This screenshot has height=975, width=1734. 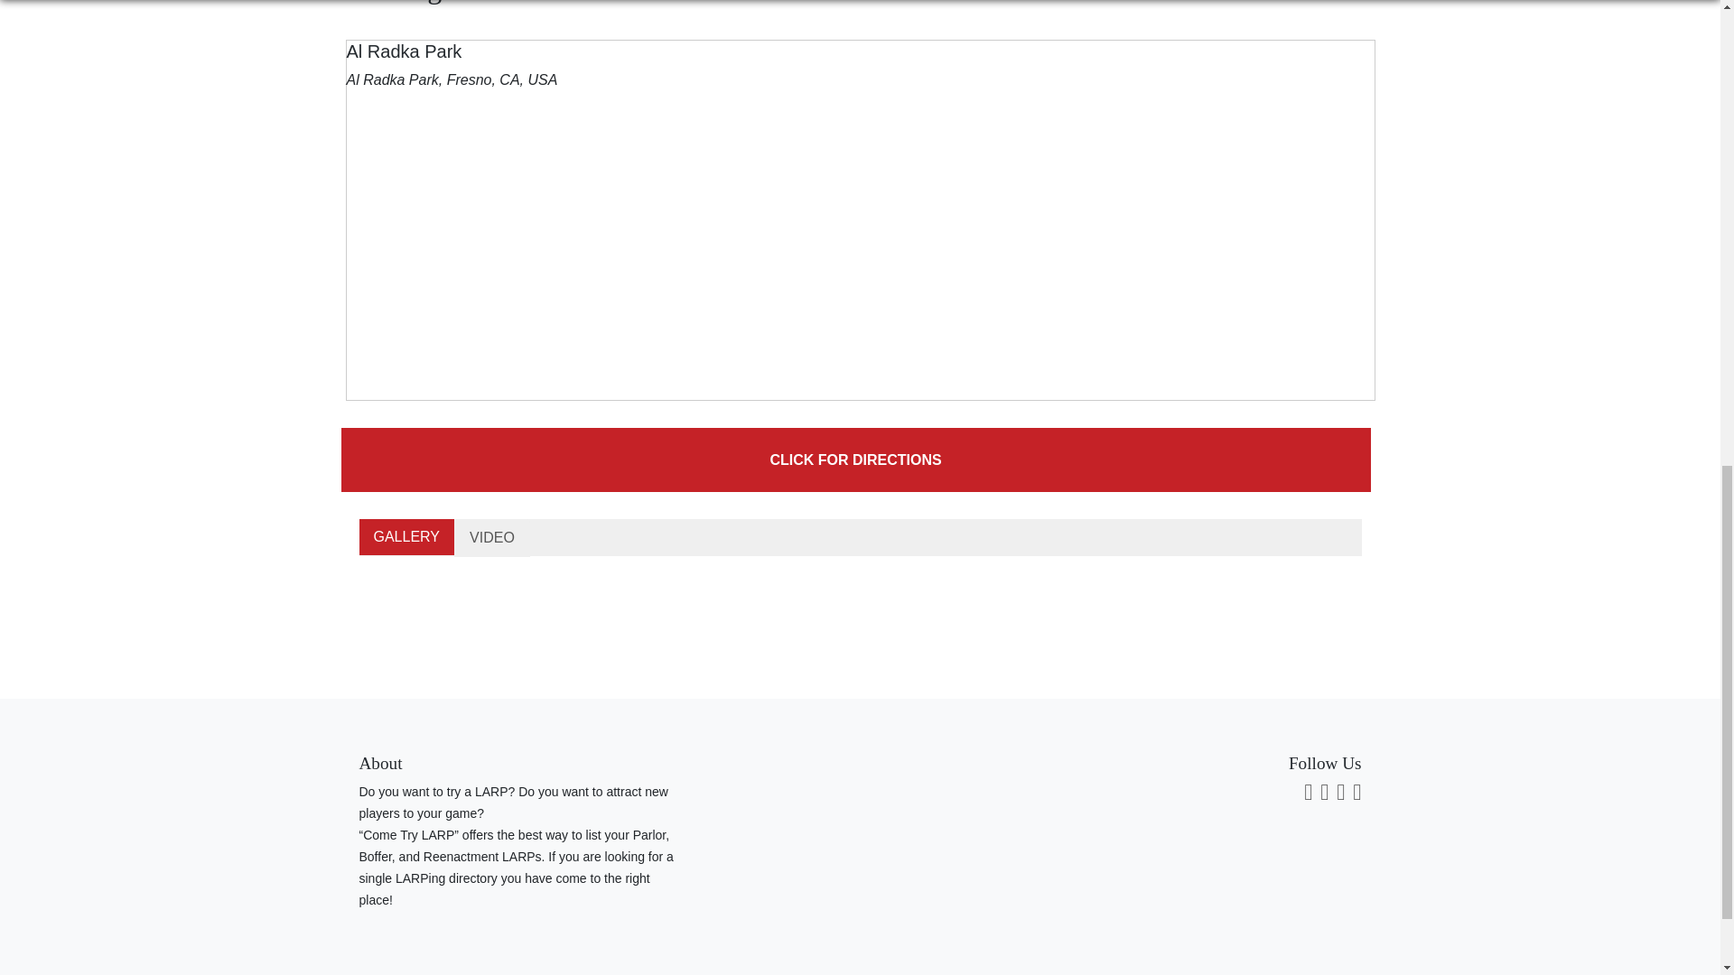 I want to click on CLICK FOR DIRECTIONS, so click(x=856, y=460).